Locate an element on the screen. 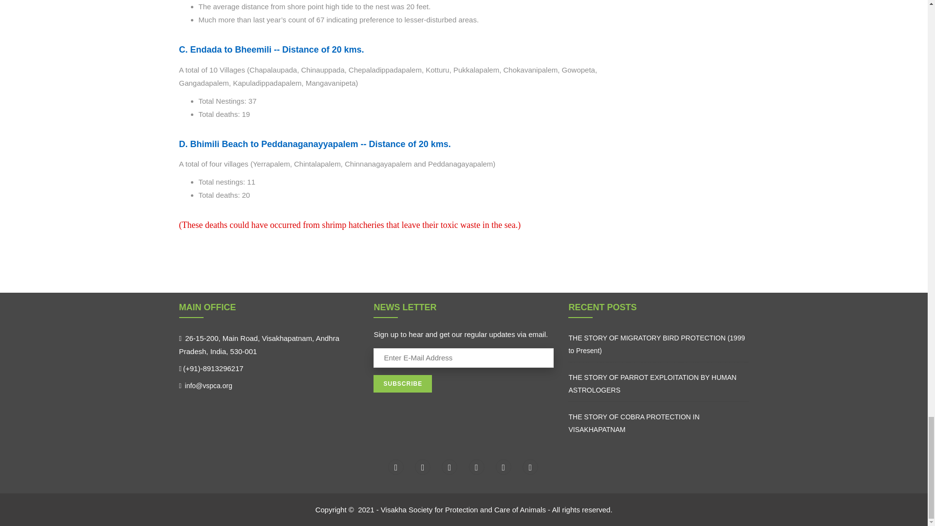 This screenshot has width=935, height=526. Subscribe is located at coordinates (402, 384).